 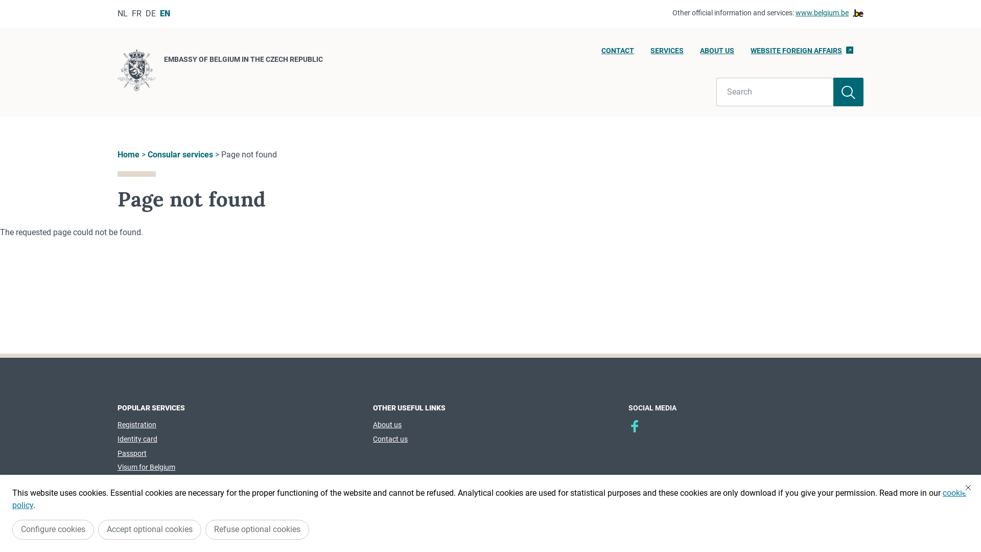 I want to click on Search, so click(x=775, y=92).